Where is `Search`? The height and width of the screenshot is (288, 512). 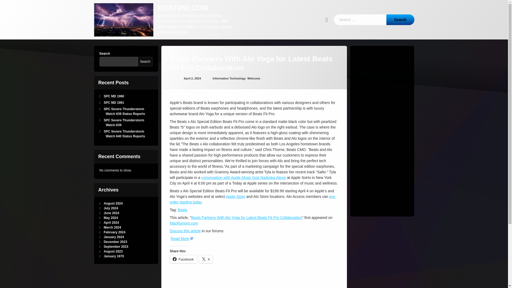
Search is located at coordinates (447, 2).